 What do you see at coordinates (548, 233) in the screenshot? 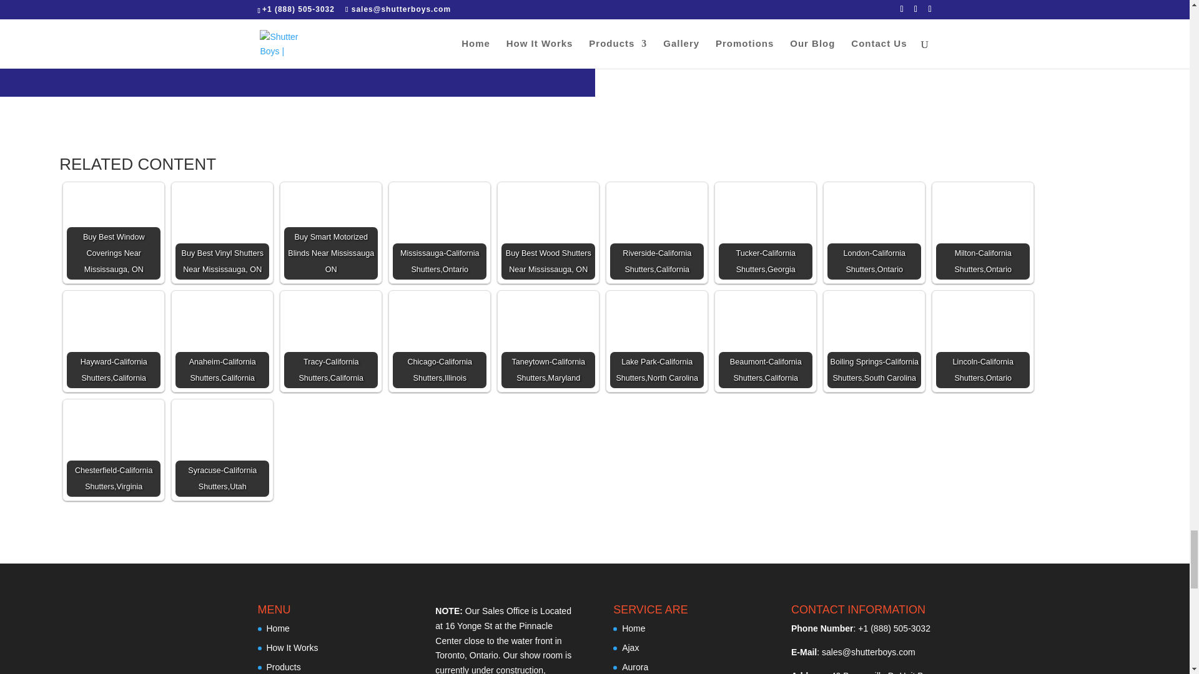
I see `Buy Best Wood Shutters Near Mississauga, ON` at bounding box center [548, 233].